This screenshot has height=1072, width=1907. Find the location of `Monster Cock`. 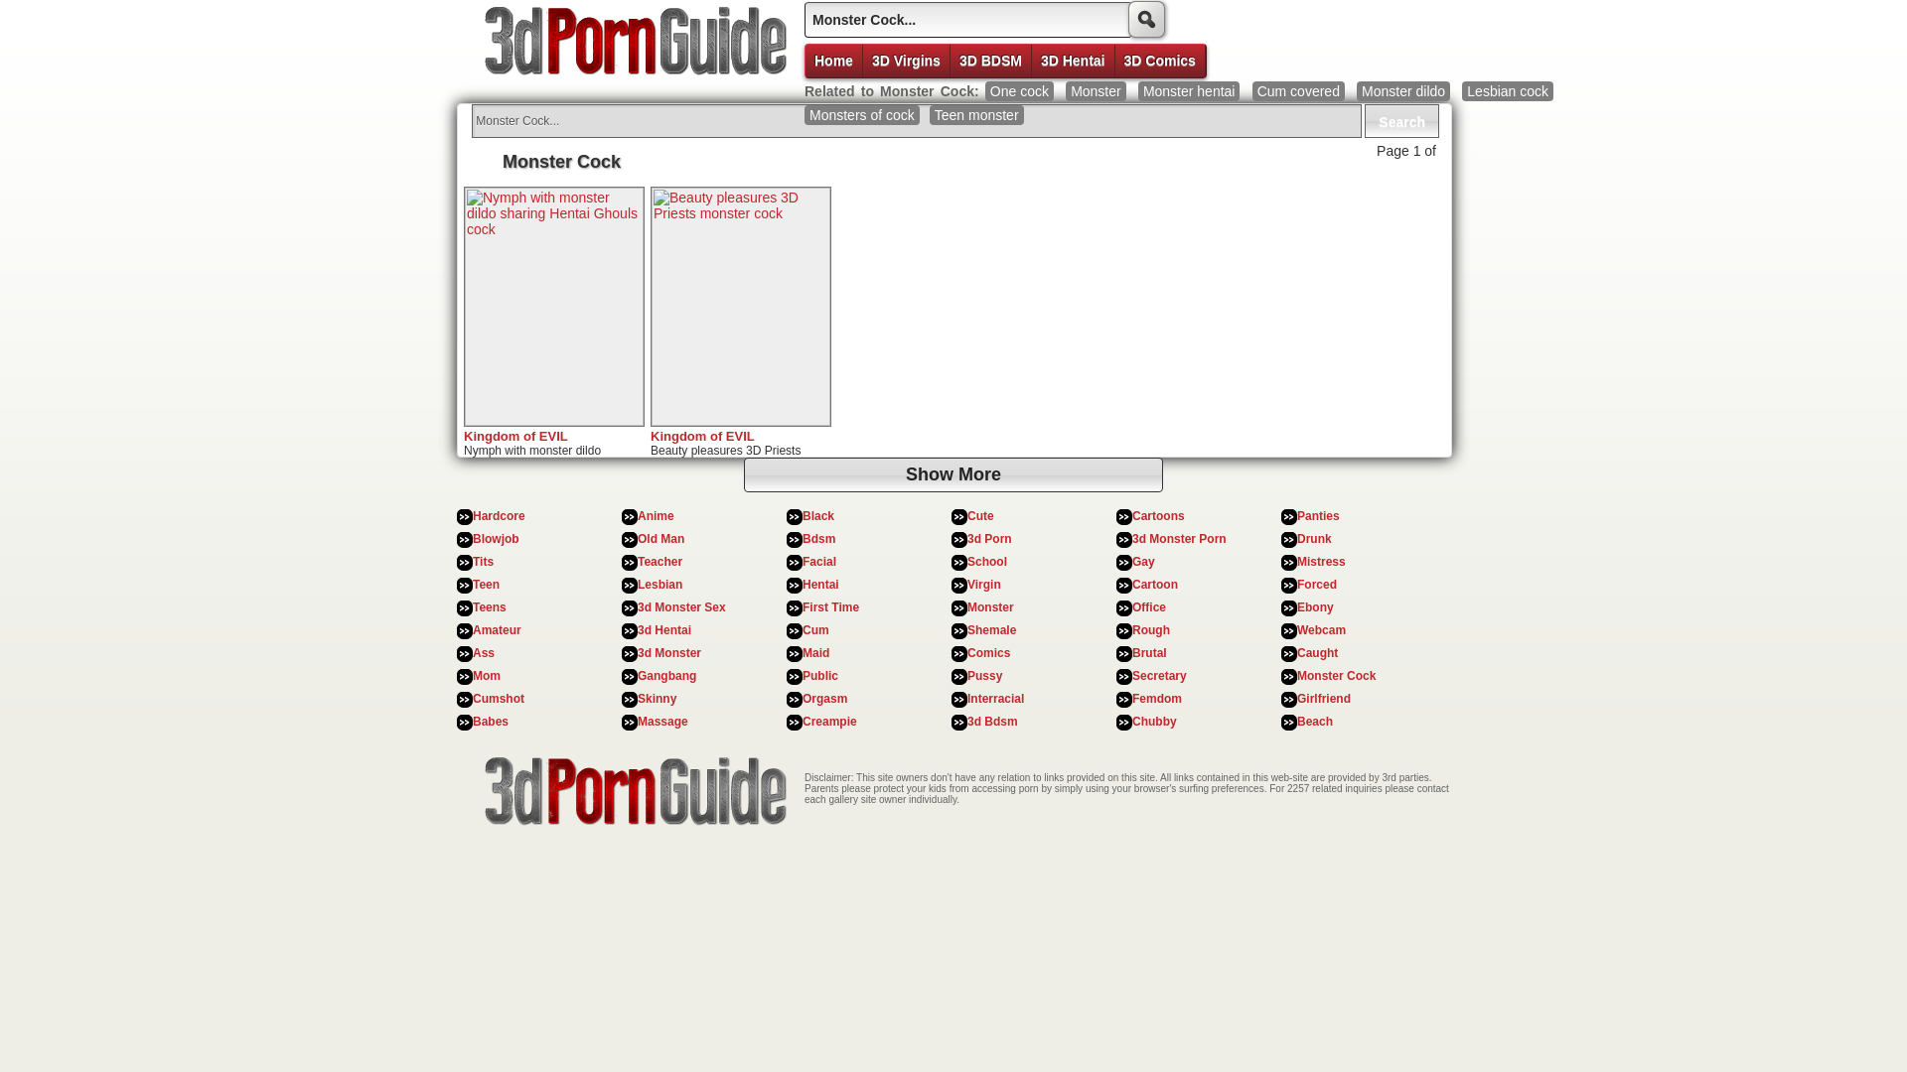

Monster Cock is located at coordinates (1337, 676).